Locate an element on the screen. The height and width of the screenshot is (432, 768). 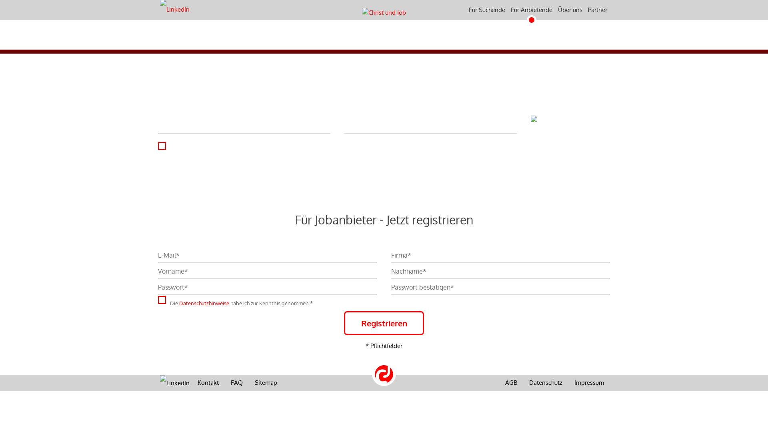
Partner is located at coordinates (598, 10).